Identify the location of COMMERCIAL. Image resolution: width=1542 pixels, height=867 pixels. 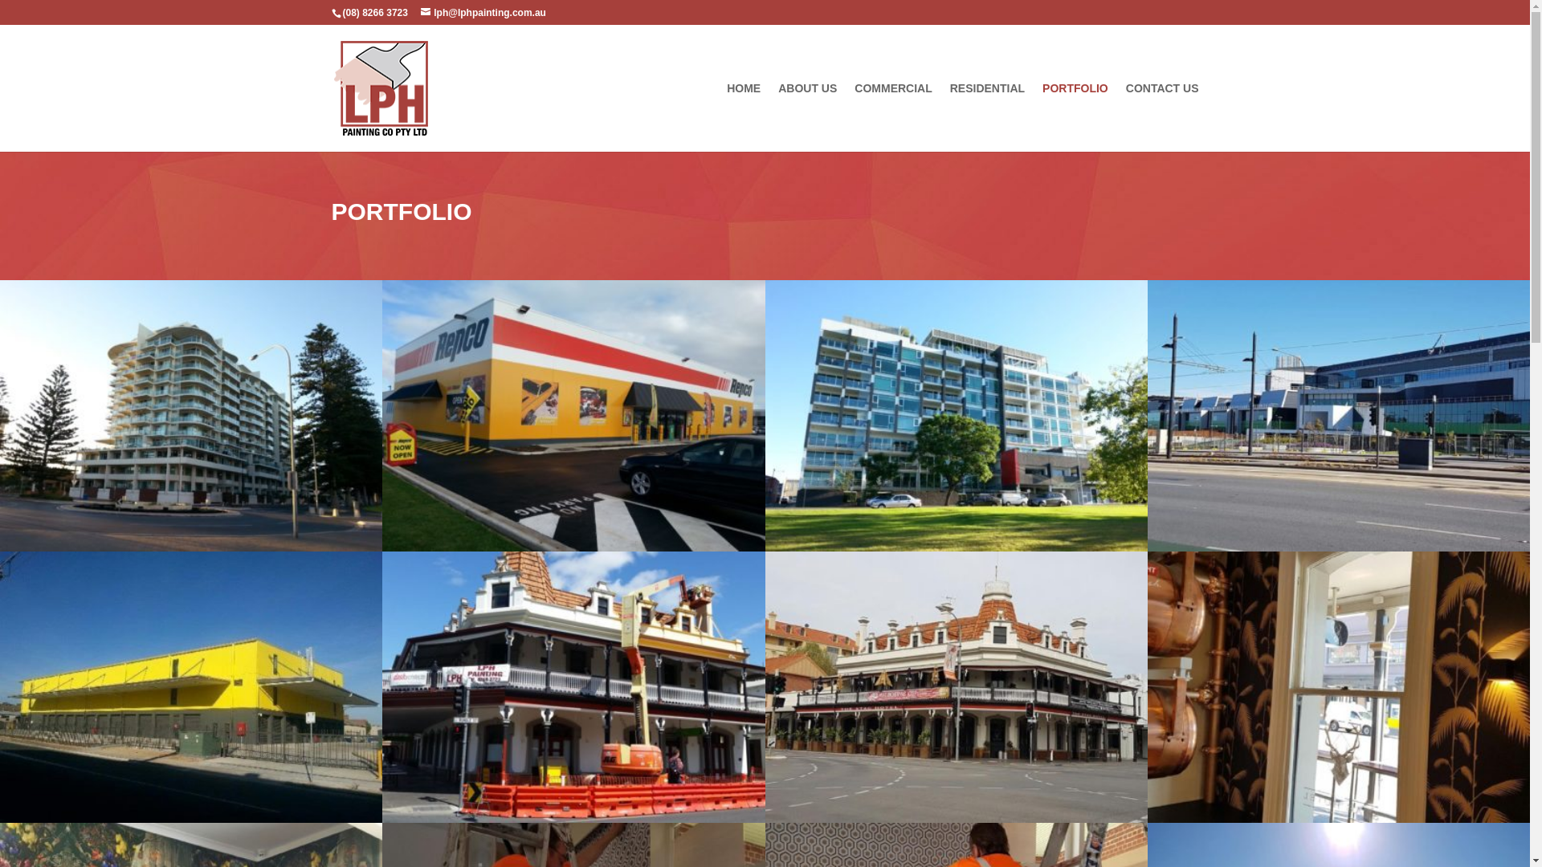
(893, 117).